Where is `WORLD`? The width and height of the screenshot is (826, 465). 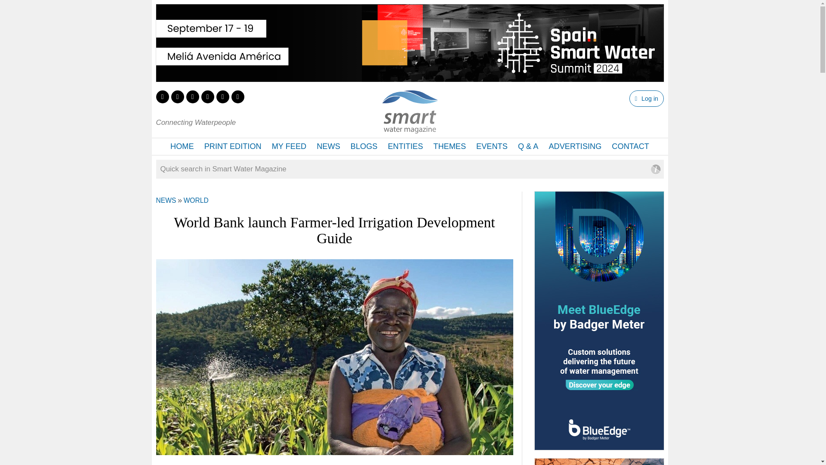 WORLD is located at coordinates (196, 200).